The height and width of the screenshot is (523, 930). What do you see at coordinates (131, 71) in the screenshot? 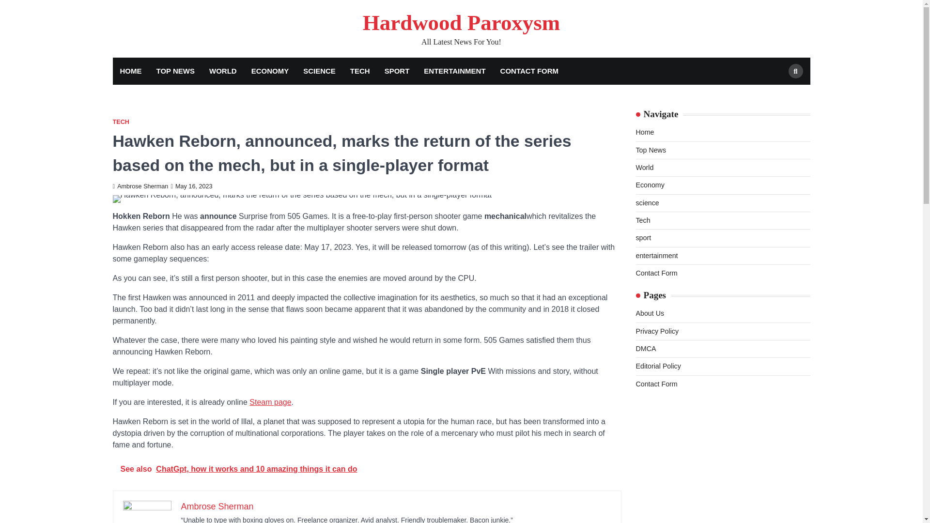
I see `HOME` at bounding box center [131, 71].